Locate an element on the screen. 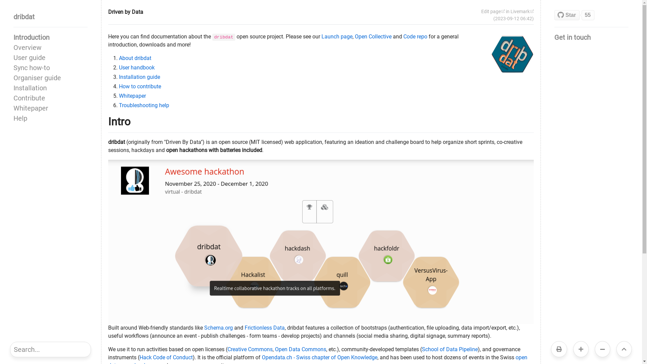  Installation is located at coordinates (51, 88).